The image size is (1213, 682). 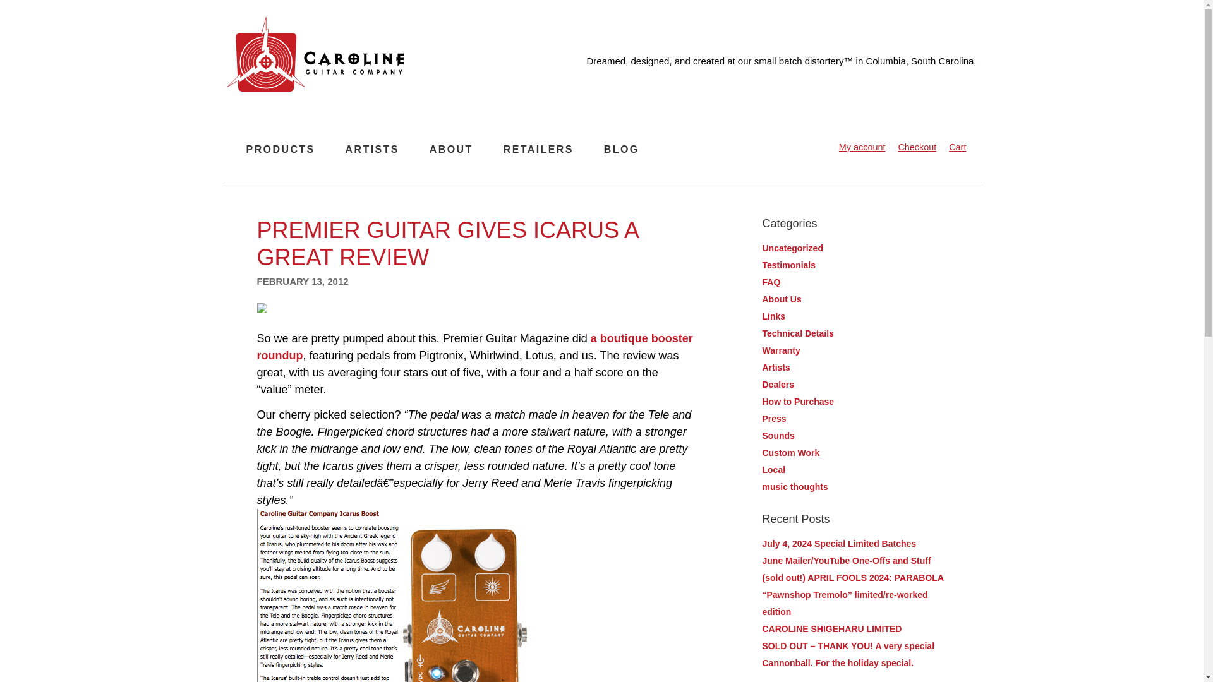 I want to click on FAQ, so click(x=771, y=282).